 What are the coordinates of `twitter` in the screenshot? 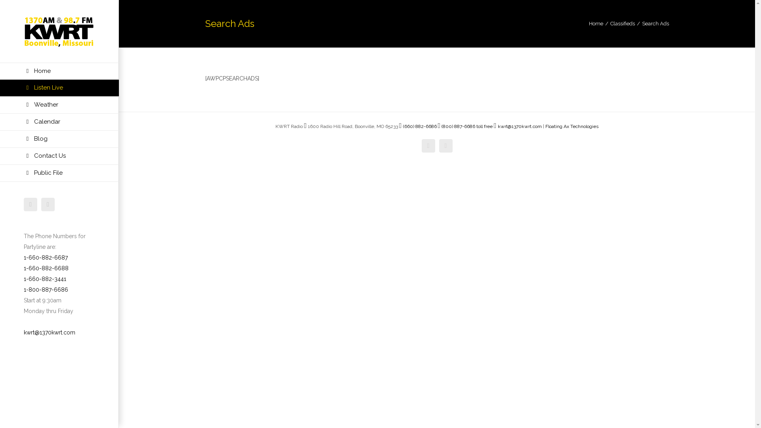 It's located at (446, 146).